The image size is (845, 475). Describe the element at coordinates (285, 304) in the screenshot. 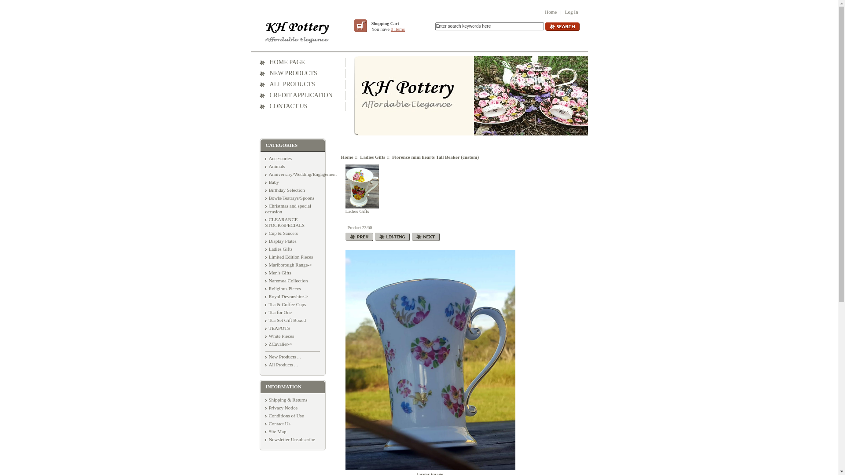

I see `Tea & Coffee Cups` at that location.